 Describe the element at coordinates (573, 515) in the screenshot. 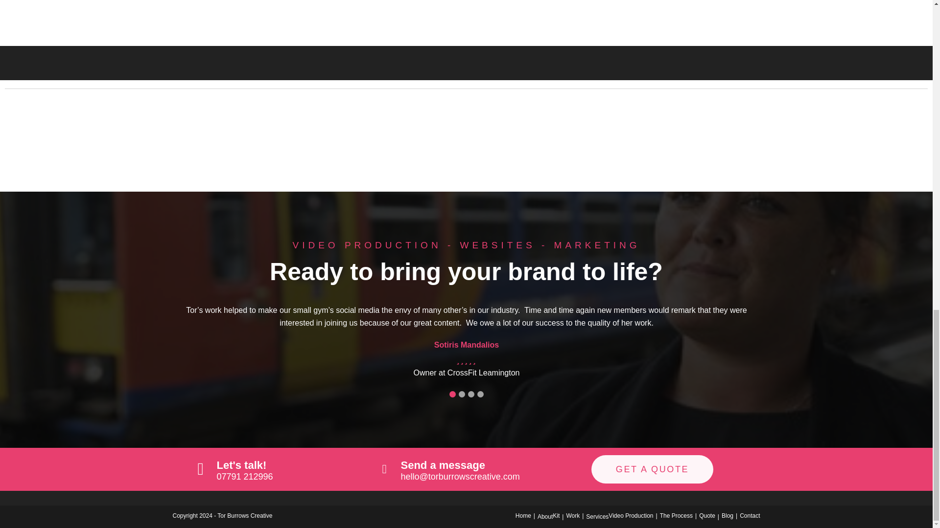

I see `Work` at that location.